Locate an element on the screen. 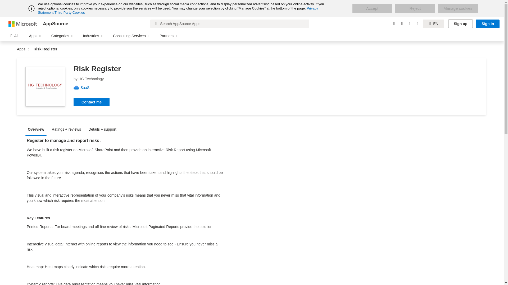 The height and width of the screenshot is (285, 508). Apps is located at coordinates (22, 49).